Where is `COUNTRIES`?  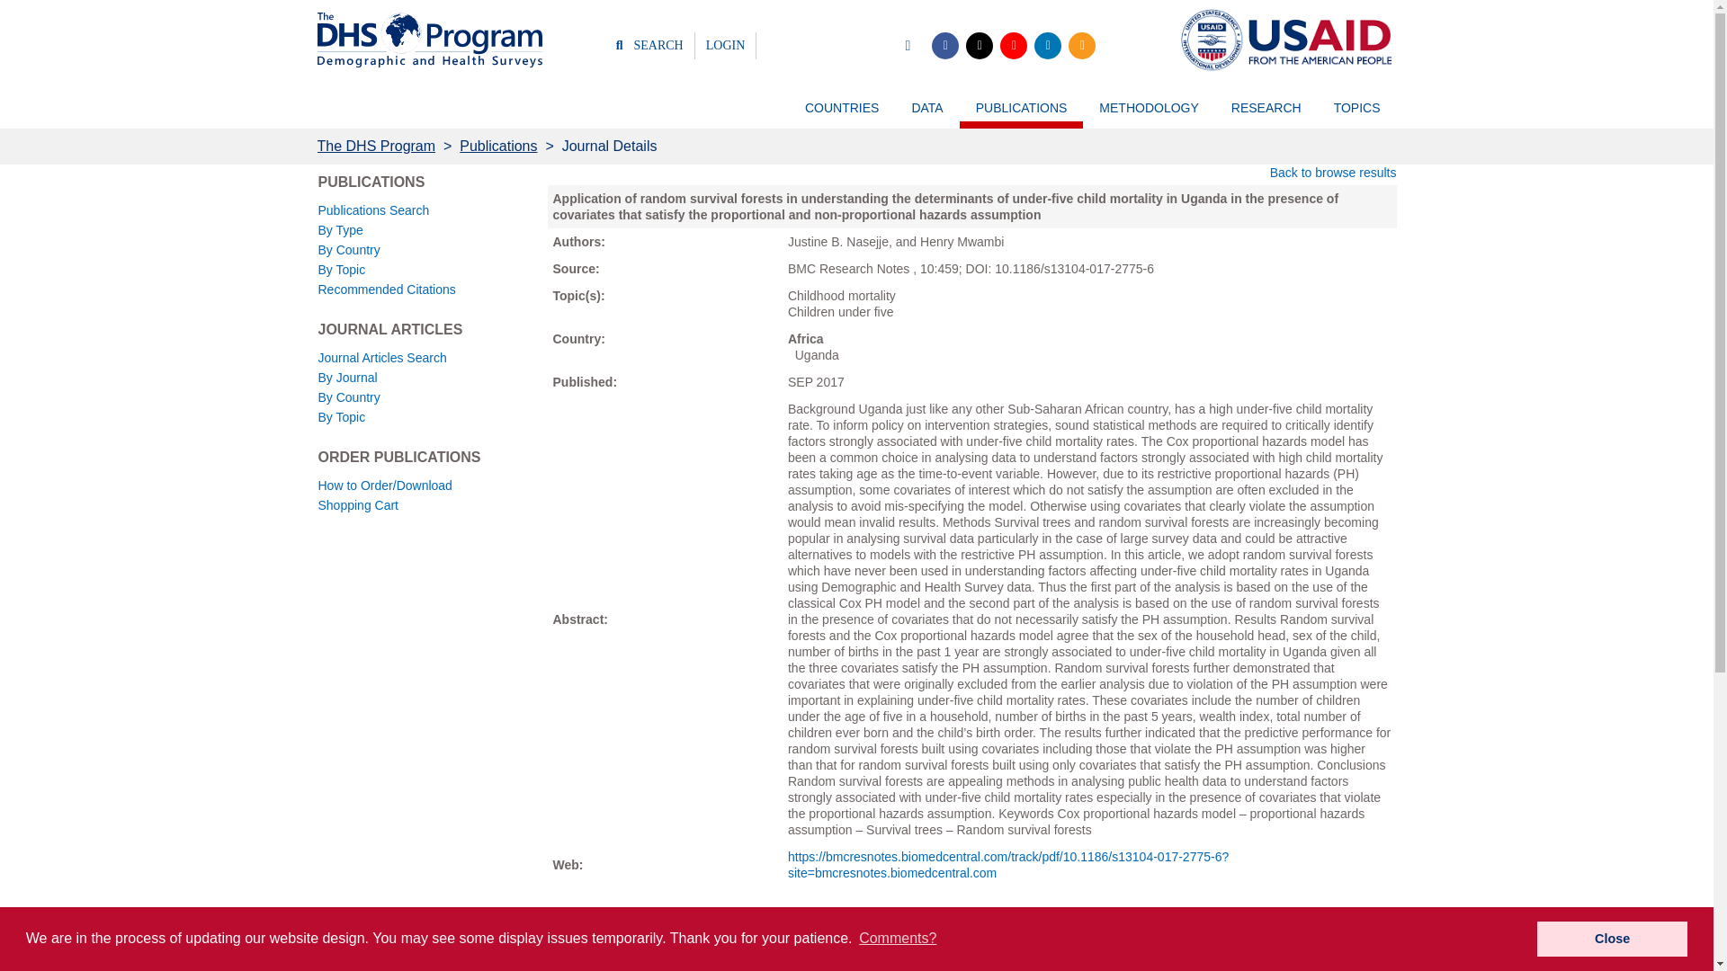 COUNTRIES is located at coordinates (842, 115).